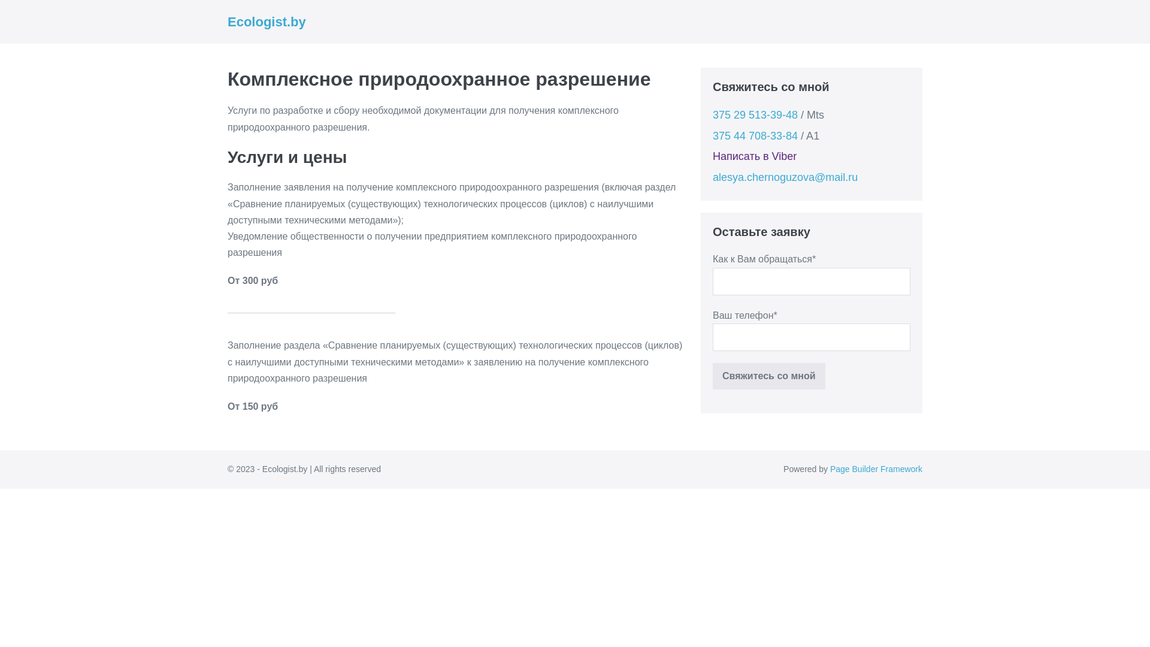 Image resolution: width=1150 pixels, height=647 pixels. I want to click on alesya.chernoguzova@mail.ru, so click(785, 177).